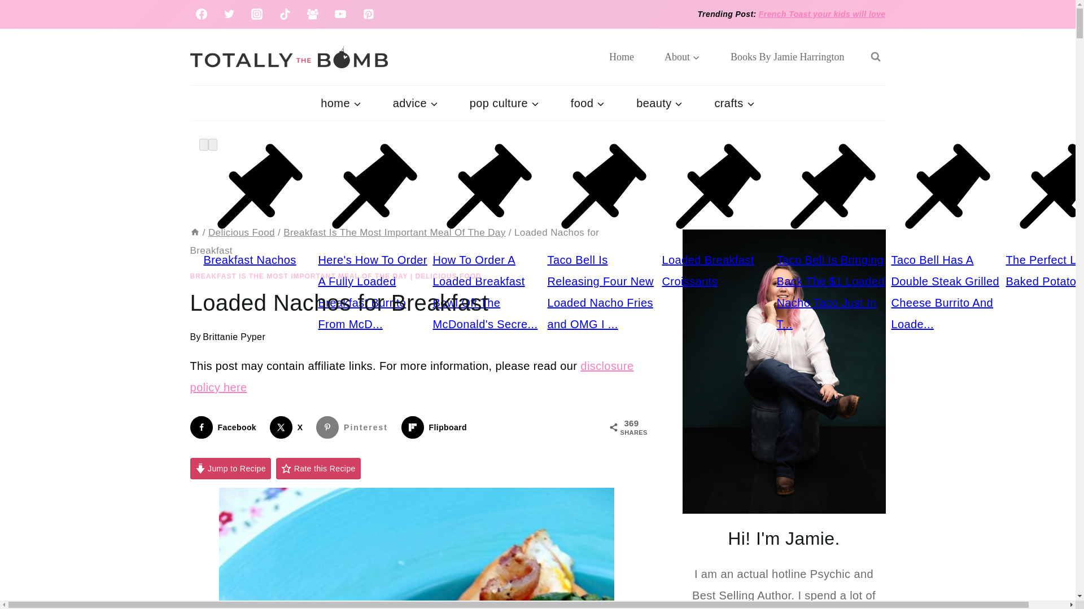 The height and width of the screenshot is (609, 1084). Describe the element at coordinates (436, 427) in the screenshot. I see `Share on Flipboard` at that location.